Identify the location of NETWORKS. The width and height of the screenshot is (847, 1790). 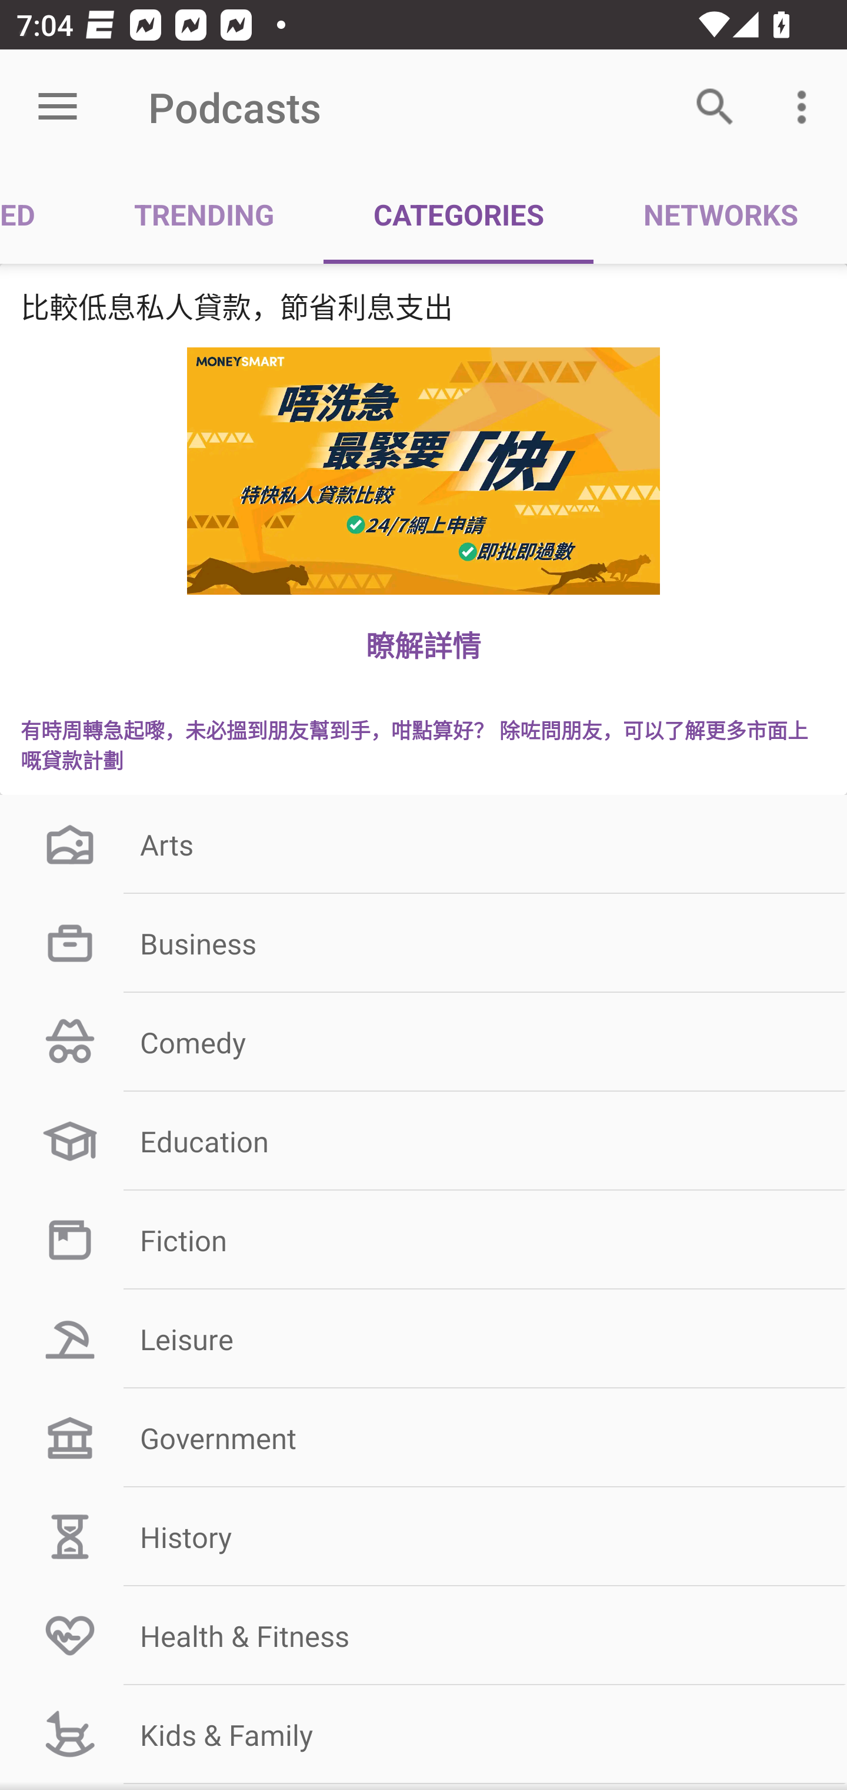
(720, 213).